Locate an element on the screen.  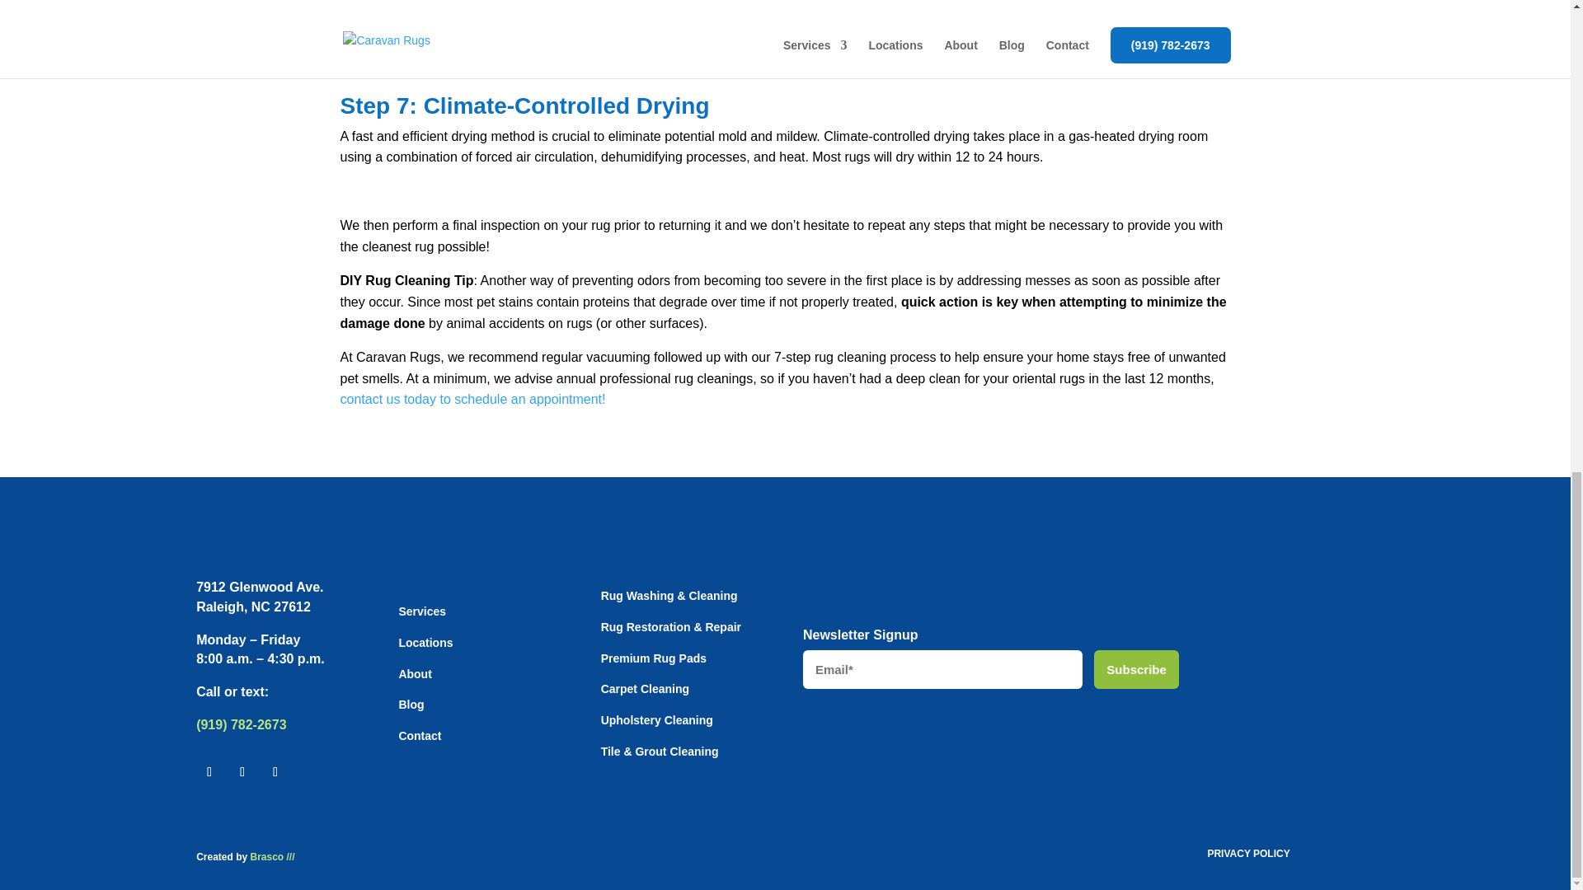
Premium Rug Pads is located at coordinates (653, 658).